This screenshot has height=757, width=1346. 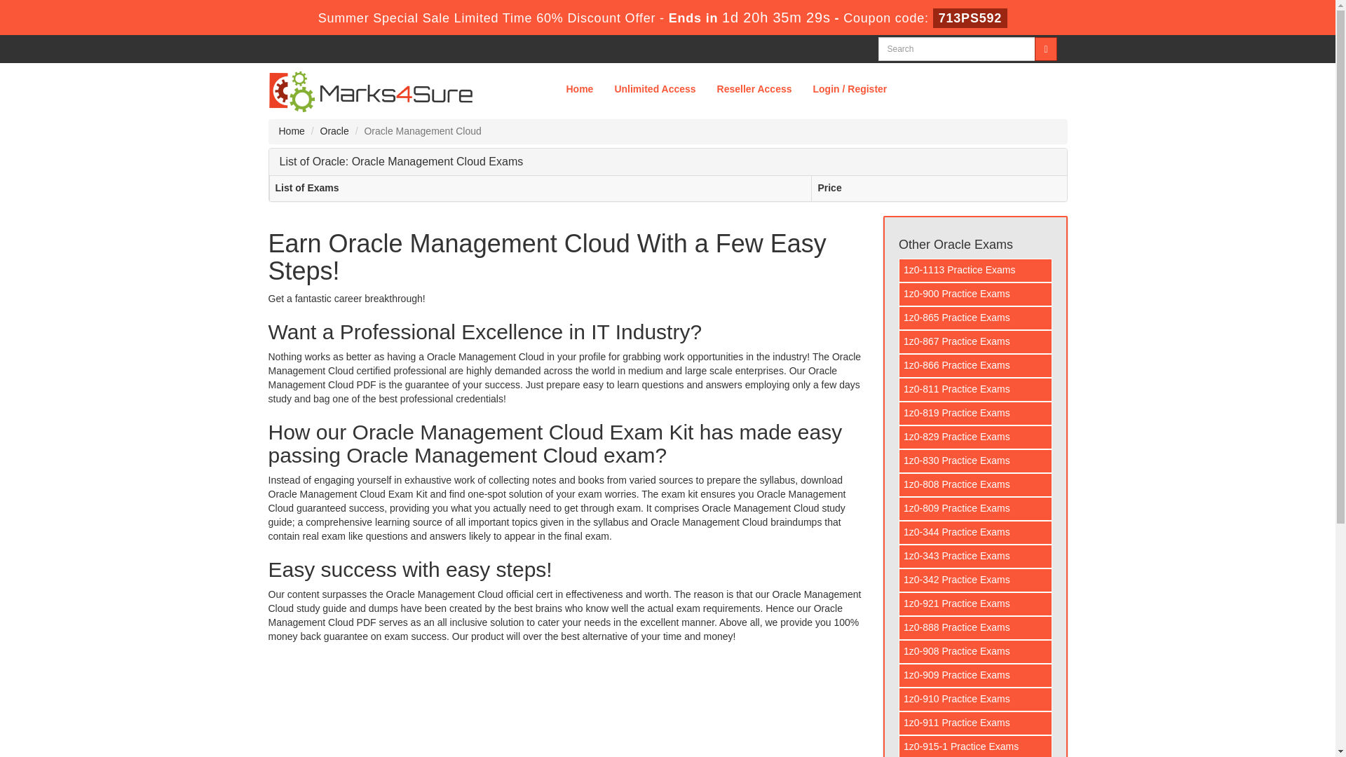 What do you see at coordinates (976, 628) in the screenshot?
I see `1z0-888 Practice Exams` at bounding box center [976, 628].